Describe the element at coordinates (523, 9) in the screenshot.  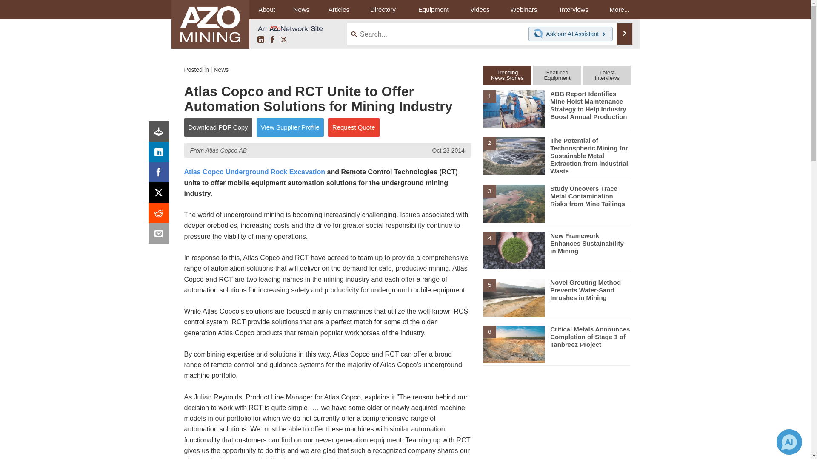
I see `Webinars` at that location.